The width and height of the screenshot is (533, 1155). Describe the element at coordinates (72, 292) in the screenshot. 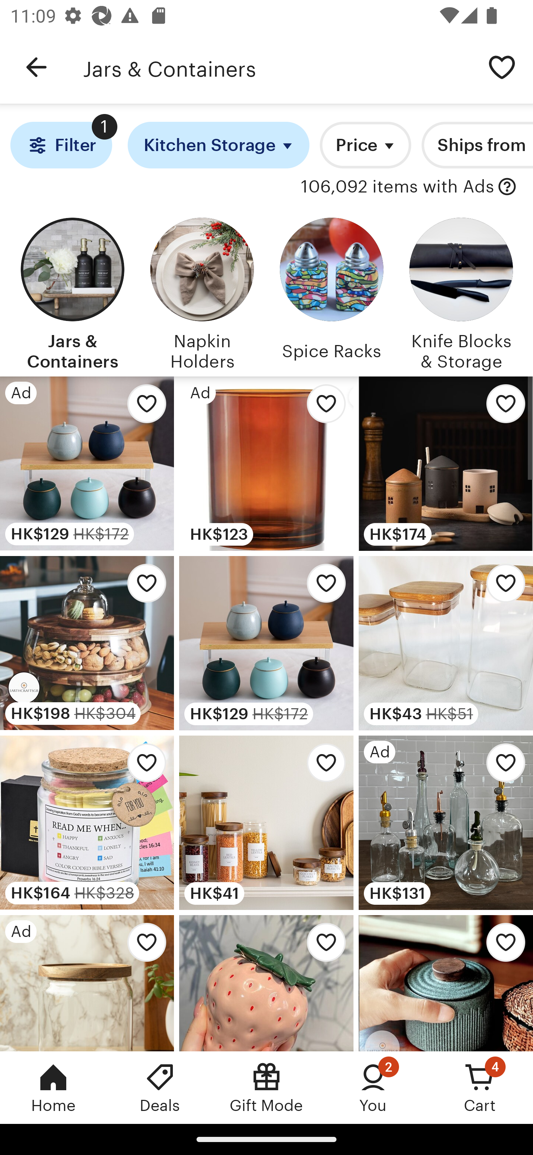

I see `Jars & Containers` at that location.